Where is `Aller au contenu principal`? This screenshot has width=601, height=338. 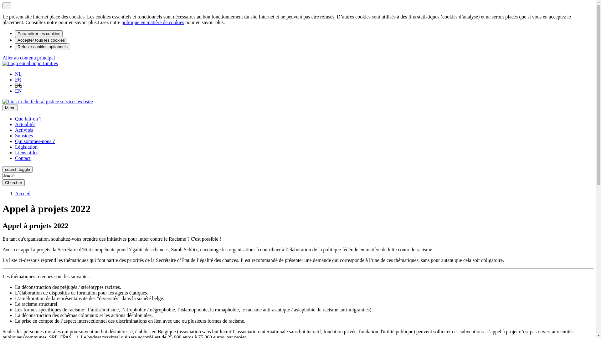
Aller au contenu principal is located at coordinates (29, 58).